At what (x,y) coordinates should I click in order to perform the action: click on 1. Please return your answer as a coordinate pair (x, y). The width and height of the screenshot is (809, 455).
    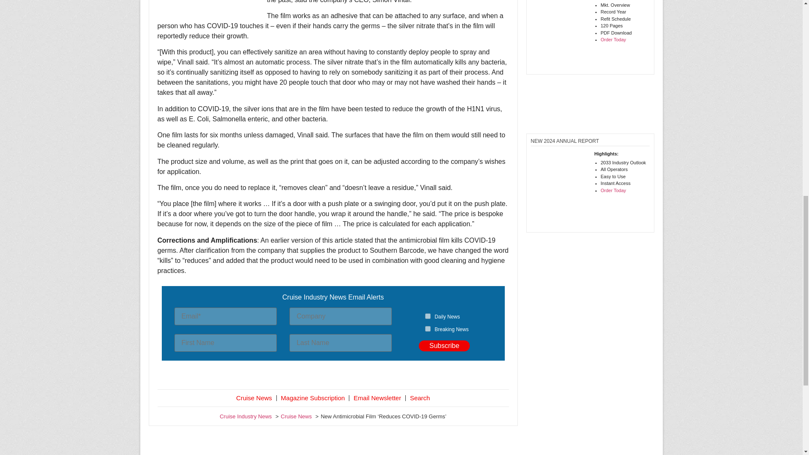
    Looking at the image, I should click on (428, 316).